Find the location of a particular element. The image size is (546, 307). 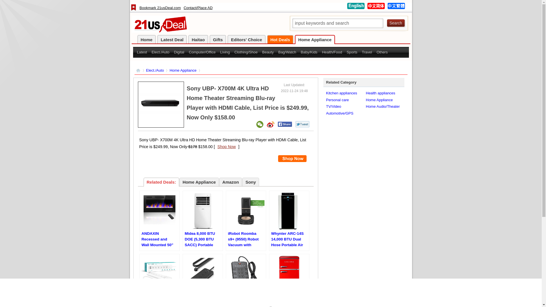

Living is located at coordinates (225, 52).